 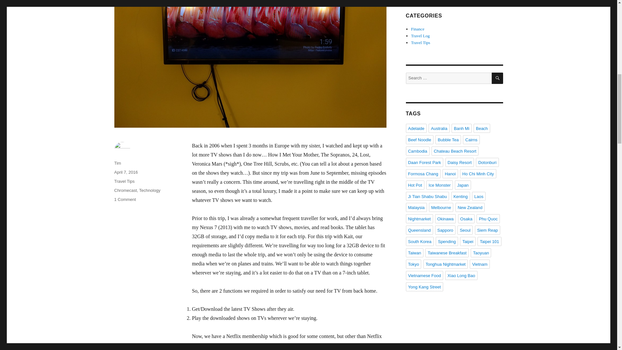 What do you see at coordinates (424, 162) in the screenshot?
I see `Daan Forest Park` at bounding box center [424, 162].